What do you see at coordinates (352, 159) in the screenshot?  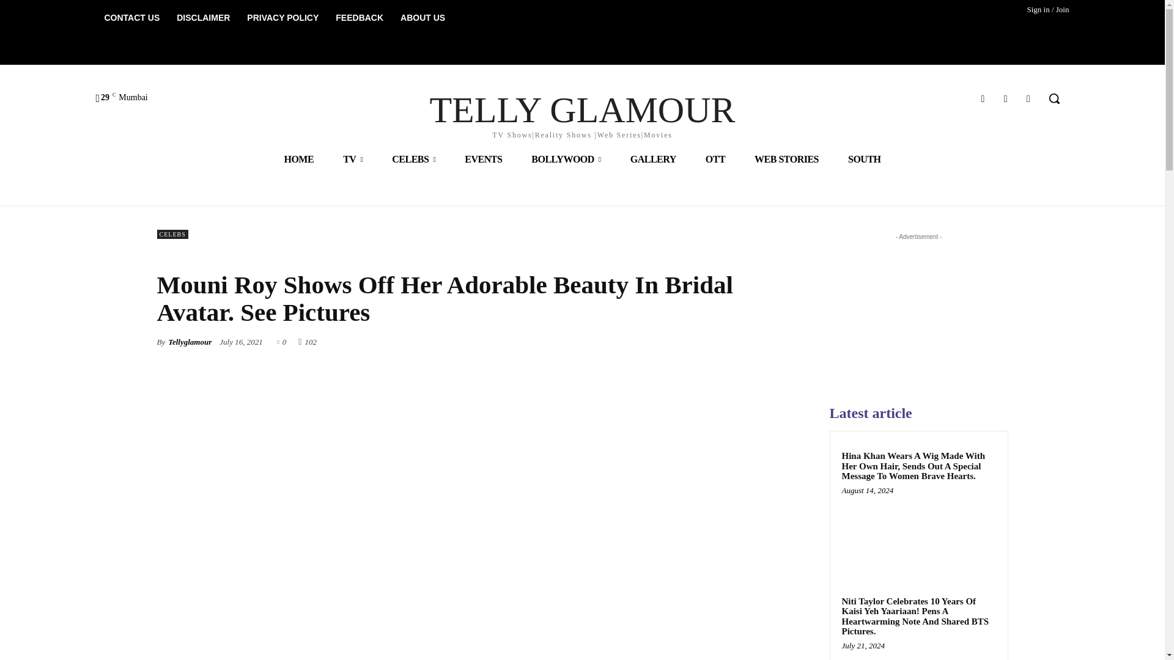 I see `TV` at bounding box center [352, 159].